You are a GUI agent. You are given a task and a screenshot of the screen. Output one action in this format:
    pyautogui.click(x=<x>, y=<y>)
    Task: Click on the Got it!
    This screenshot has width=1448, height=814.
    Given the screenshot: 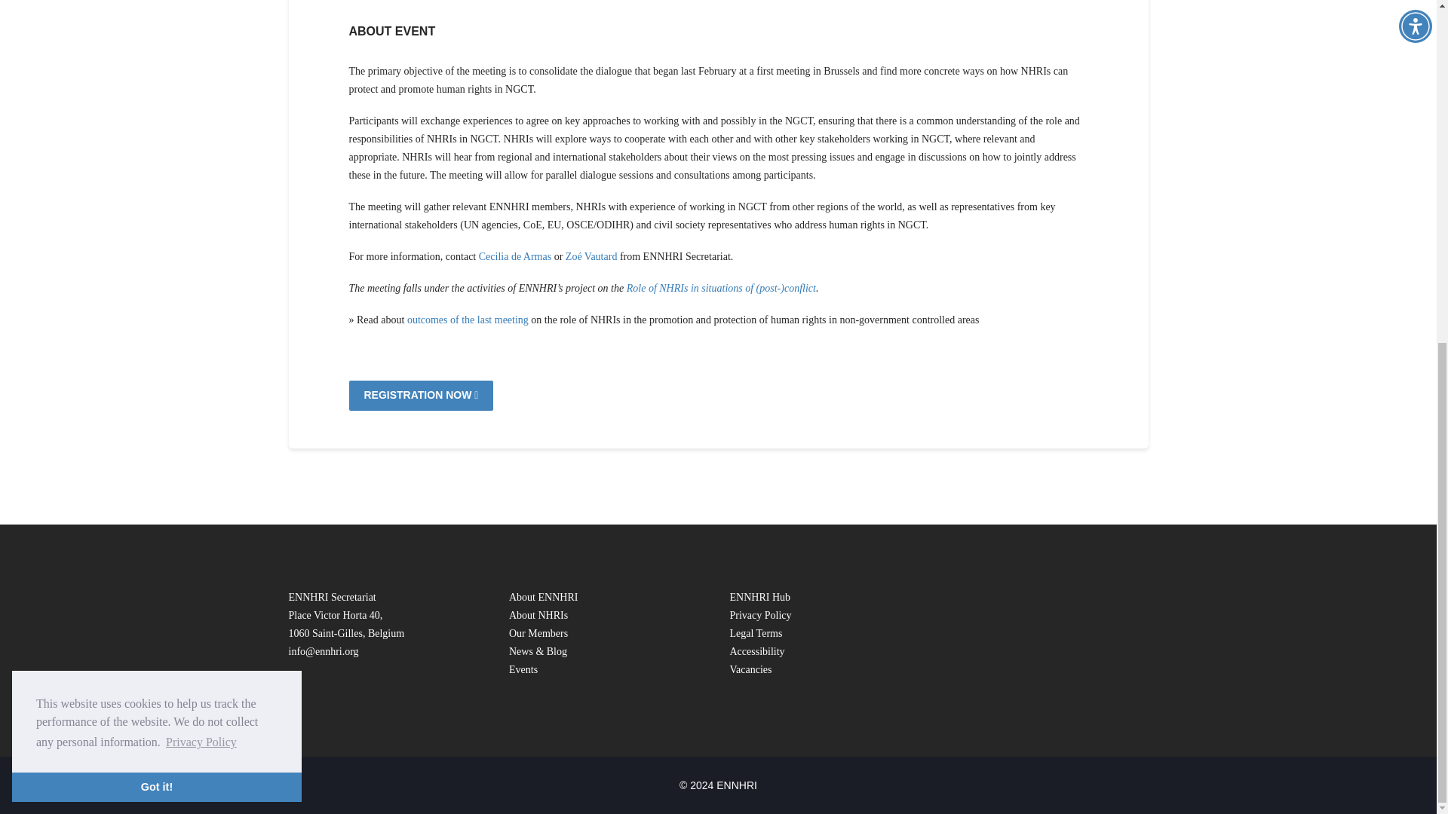 What is the action you would take?
    pyautogui.click(x=156, y=200)
    